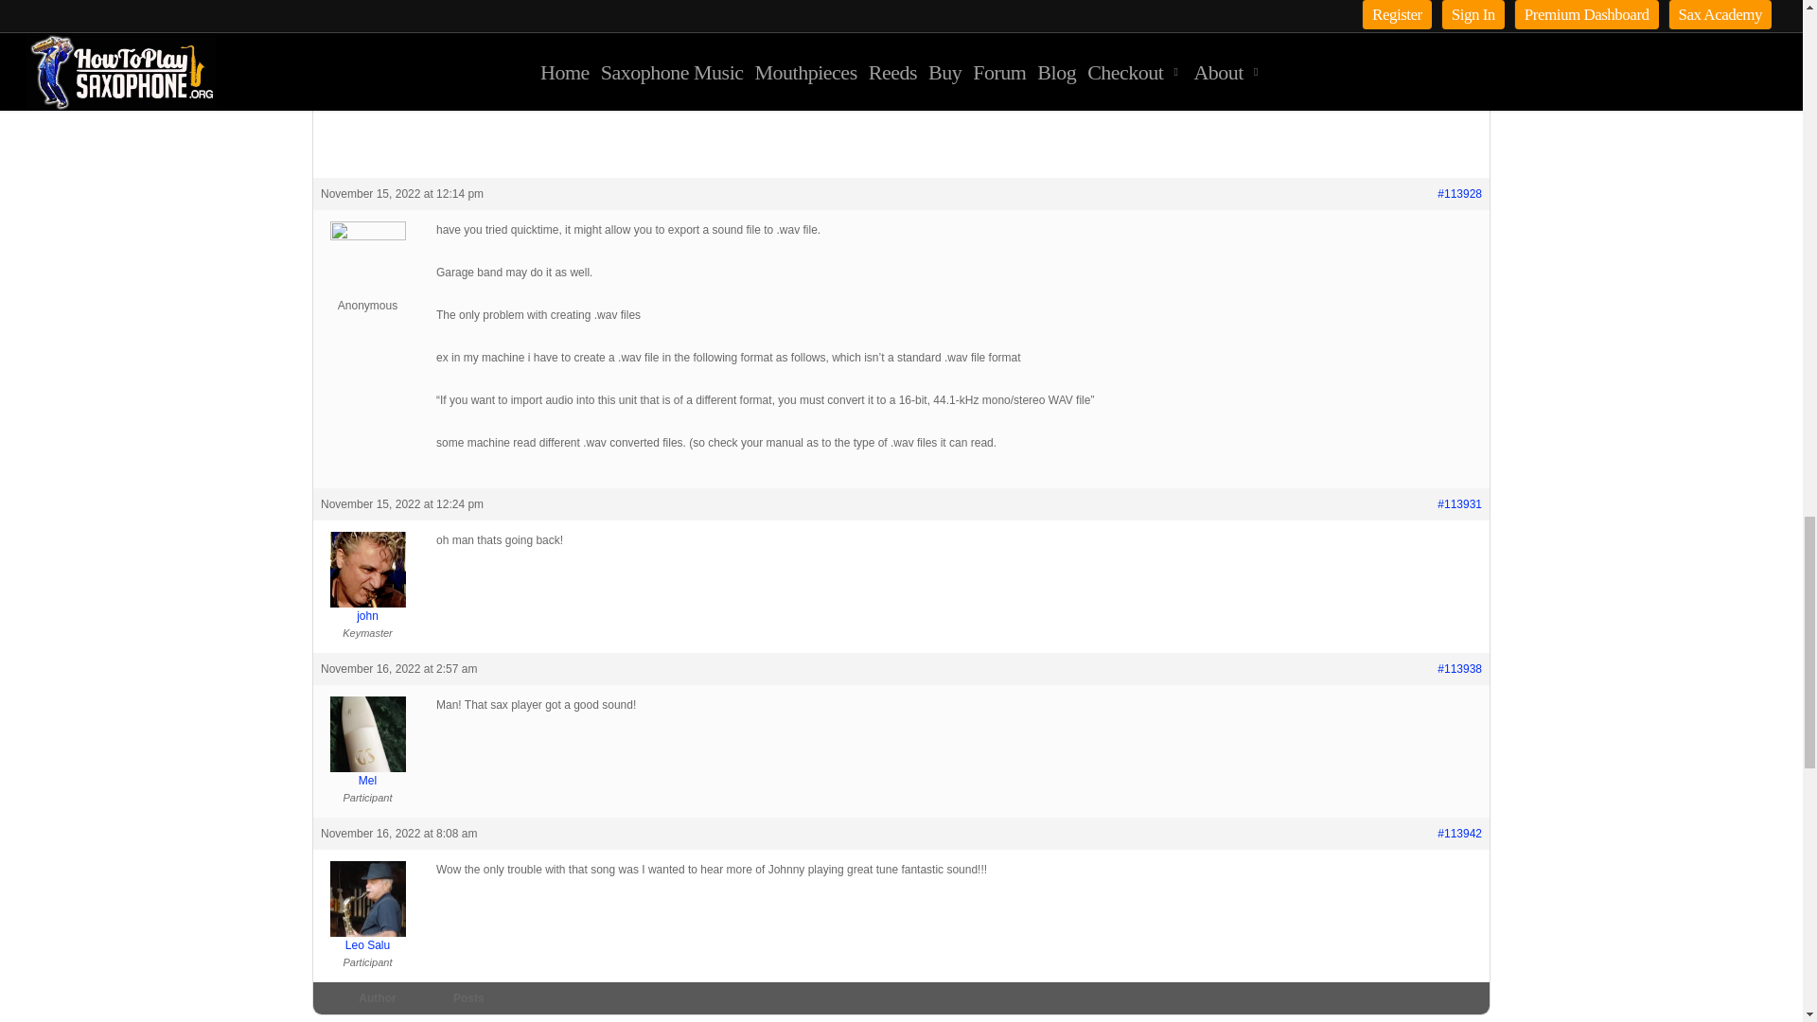  What do you see at coordinates (367, 577) in the screenshot?
I see `View john's profile` at bounding box center [367, 577].